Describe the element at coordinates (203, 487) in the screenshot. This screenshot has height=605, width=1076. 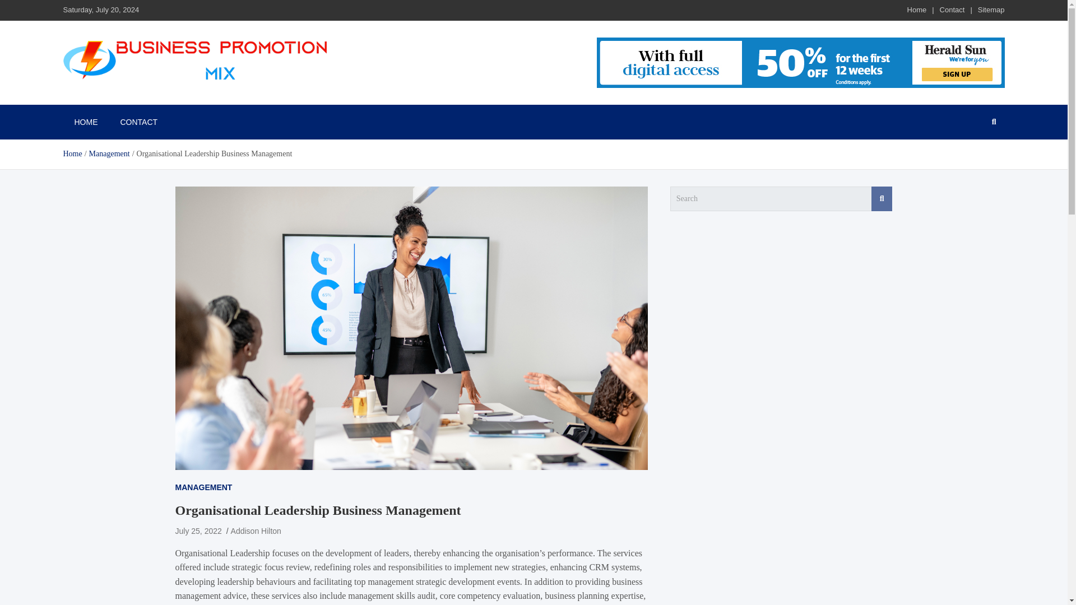
I see `MANAGEMENT` at that location.